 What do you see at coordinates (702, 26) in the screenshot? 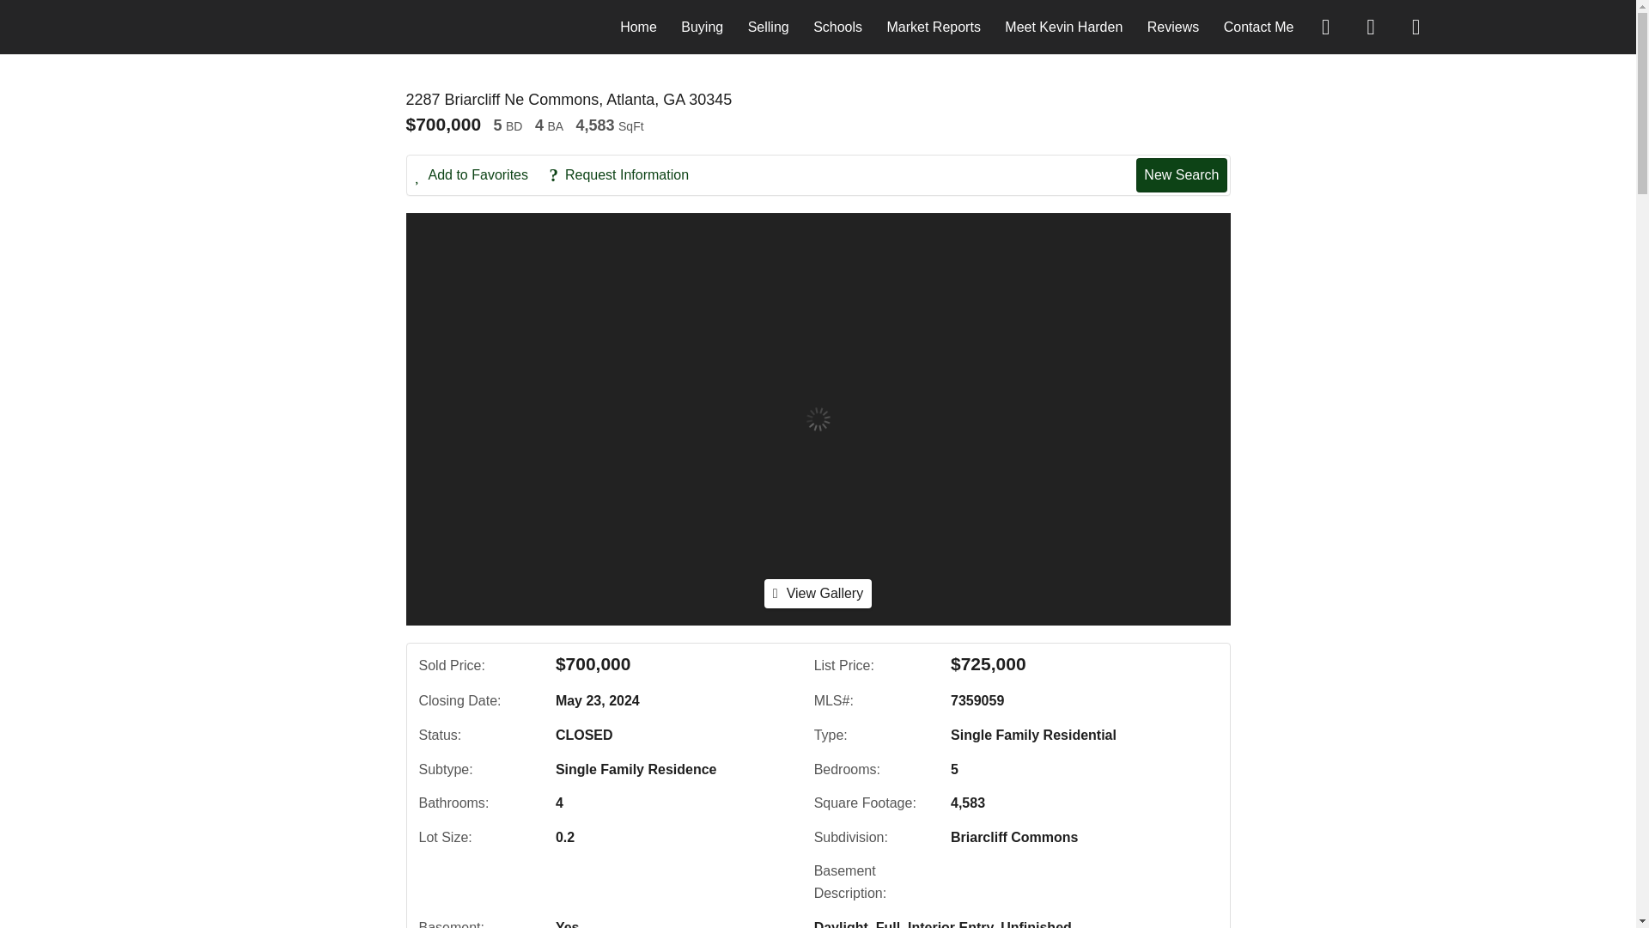
I see `Buying` at bounding box center [702, 26].